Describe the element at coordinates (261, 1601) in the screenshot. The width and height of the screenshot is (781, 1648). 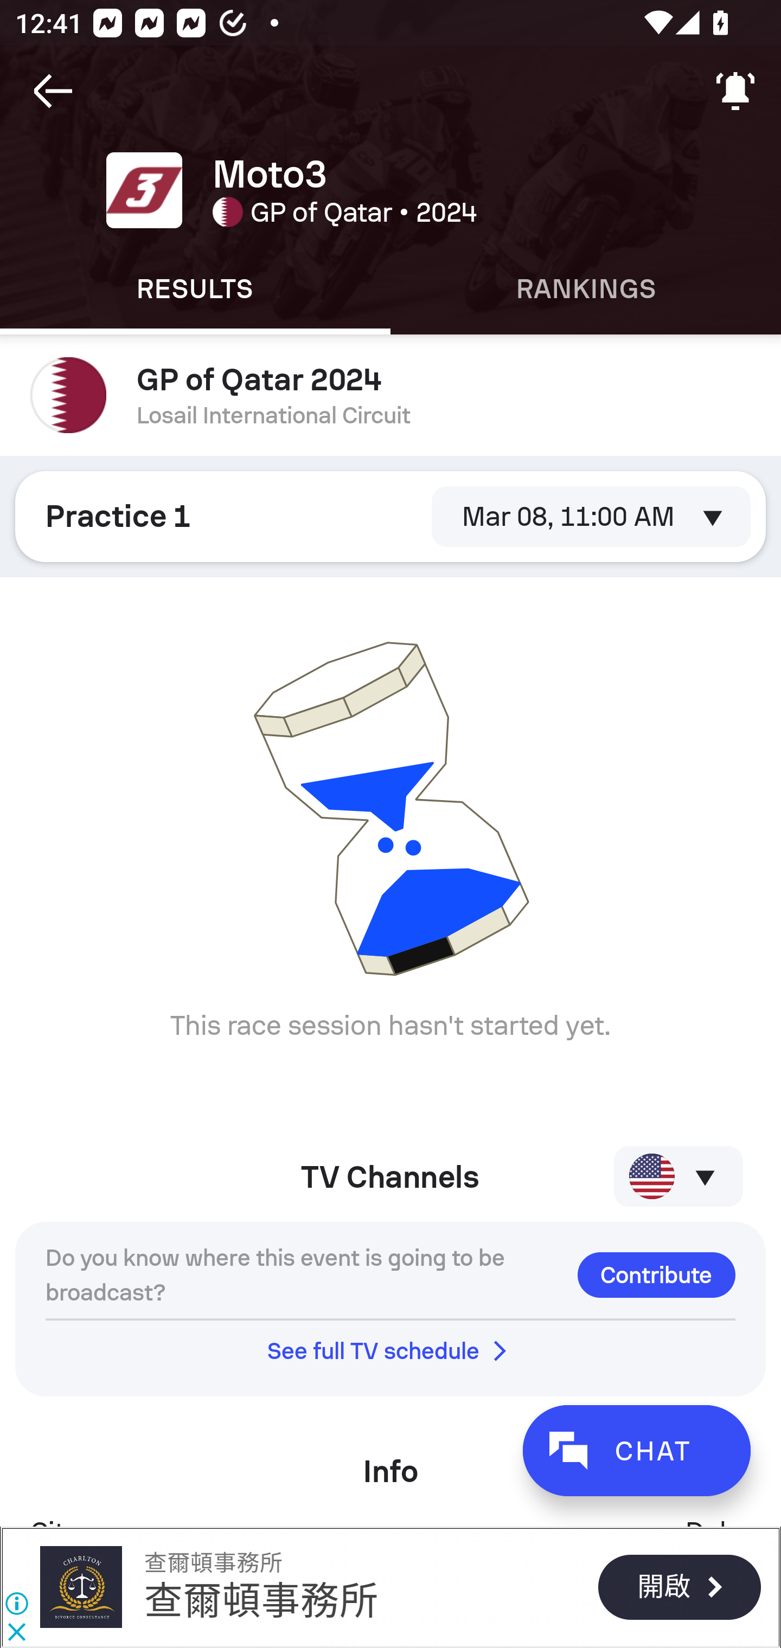
I see `查爾頓事務所` at that location.